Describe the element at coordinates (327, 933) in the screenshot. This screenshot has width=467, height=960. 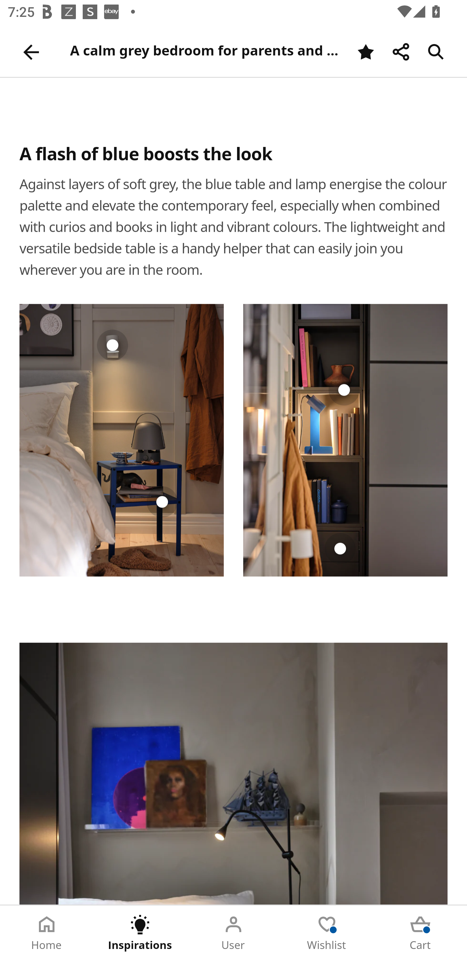
I see `Wishlist
Tab 4 of 5` at that location.